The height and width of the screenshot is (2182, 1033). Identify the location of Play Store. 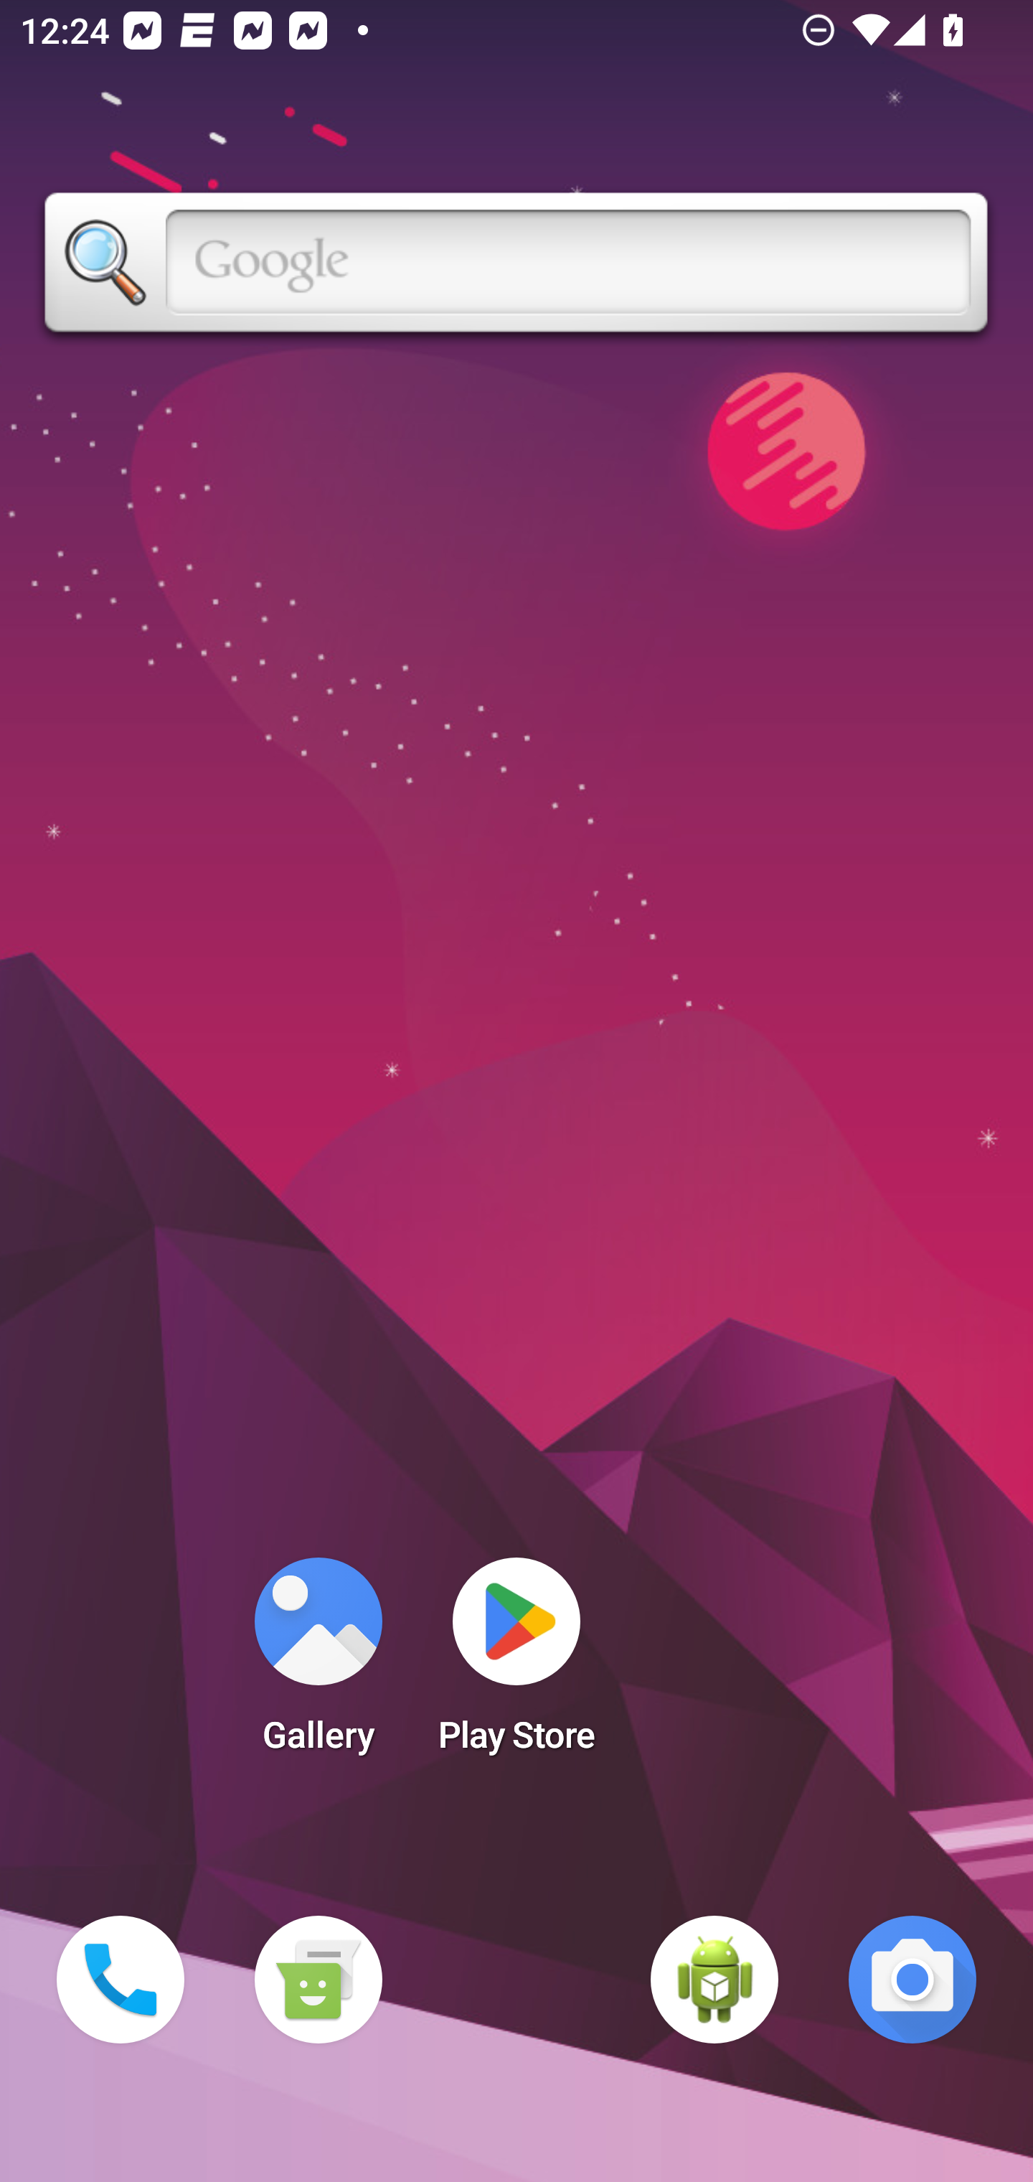
(516, 1664).